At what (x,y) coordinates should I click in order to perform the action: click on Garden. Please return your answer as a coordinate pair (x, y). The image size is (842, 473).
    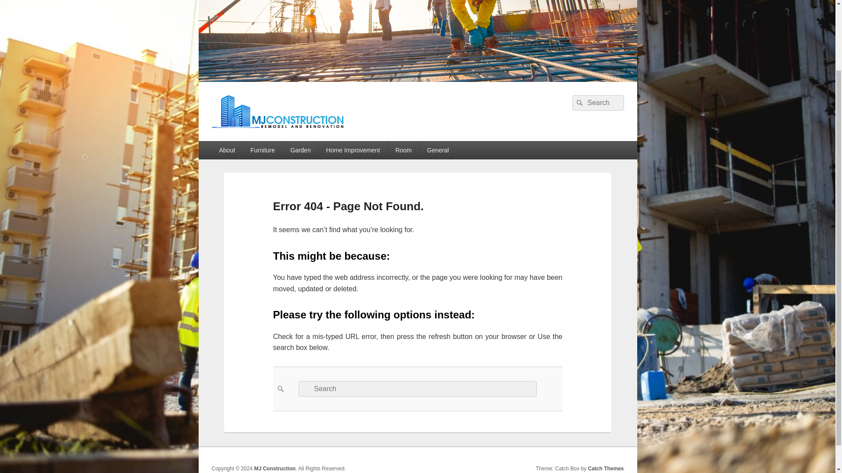
    Looking at the image, I should click on (300, 150).